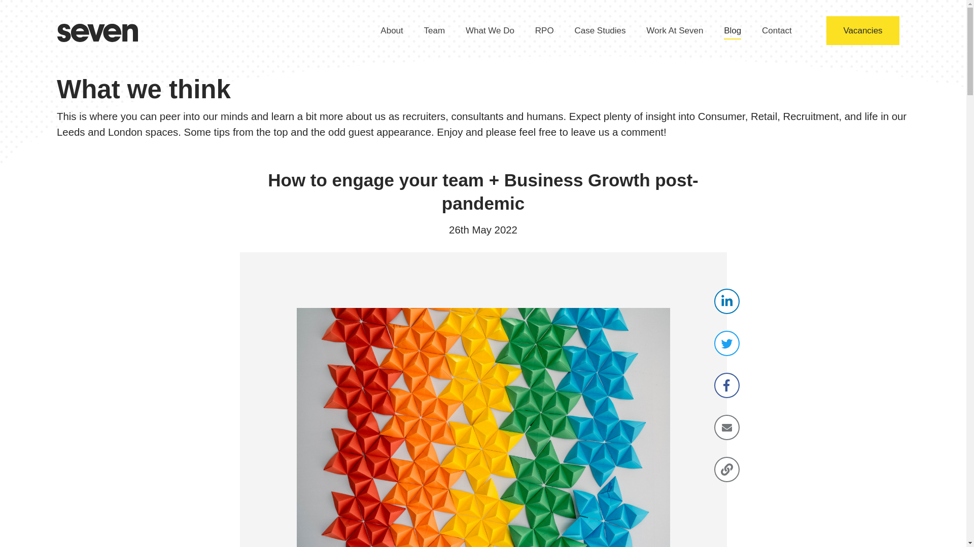 The width and height of the screenshot is (974, 547). What do you see at coordinates (544, 30) in the screenshot?
I see `RPO` at bounding box center [544, 30].